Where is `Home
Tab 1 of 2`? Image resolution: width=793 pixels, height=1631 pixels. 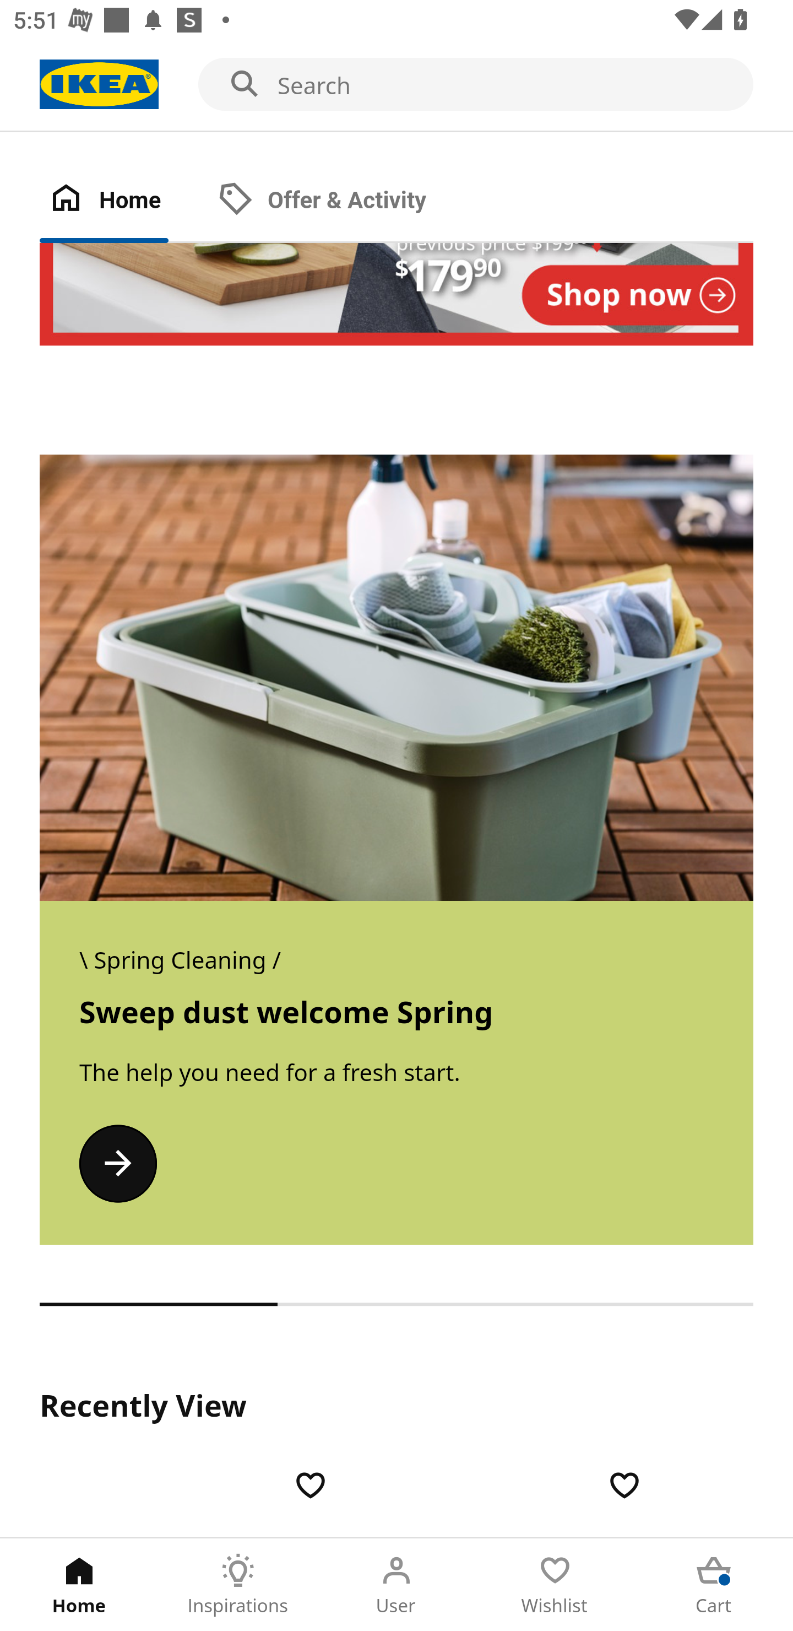
Home
Tab 1 of 2 is located at coordinates (123, 201).